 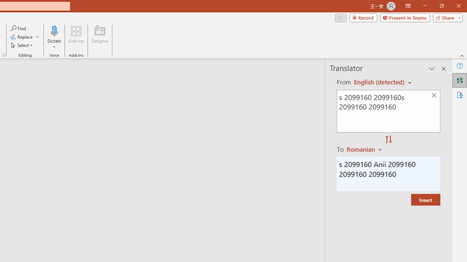 I want to click on Format Object..., so click(x=4, y=55).